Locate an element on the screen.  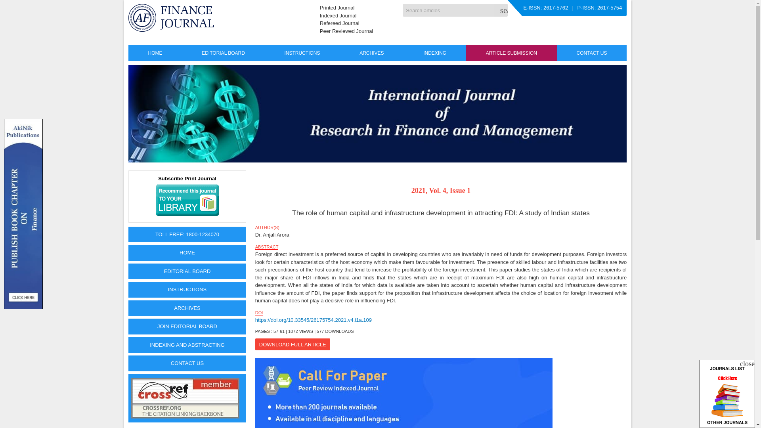
INDEXING AND ABSTRACTING is located at coordinates (187, 345).